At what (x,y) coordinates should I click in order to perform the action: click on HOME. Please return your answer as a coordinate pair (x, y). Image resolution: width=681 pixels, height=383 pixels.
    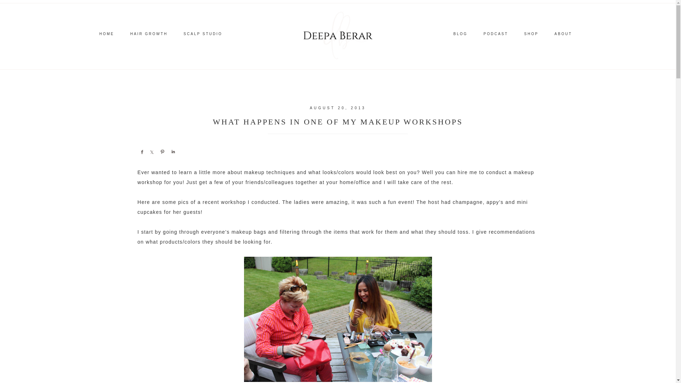
    Looking at the image, I should click on (106, 35).